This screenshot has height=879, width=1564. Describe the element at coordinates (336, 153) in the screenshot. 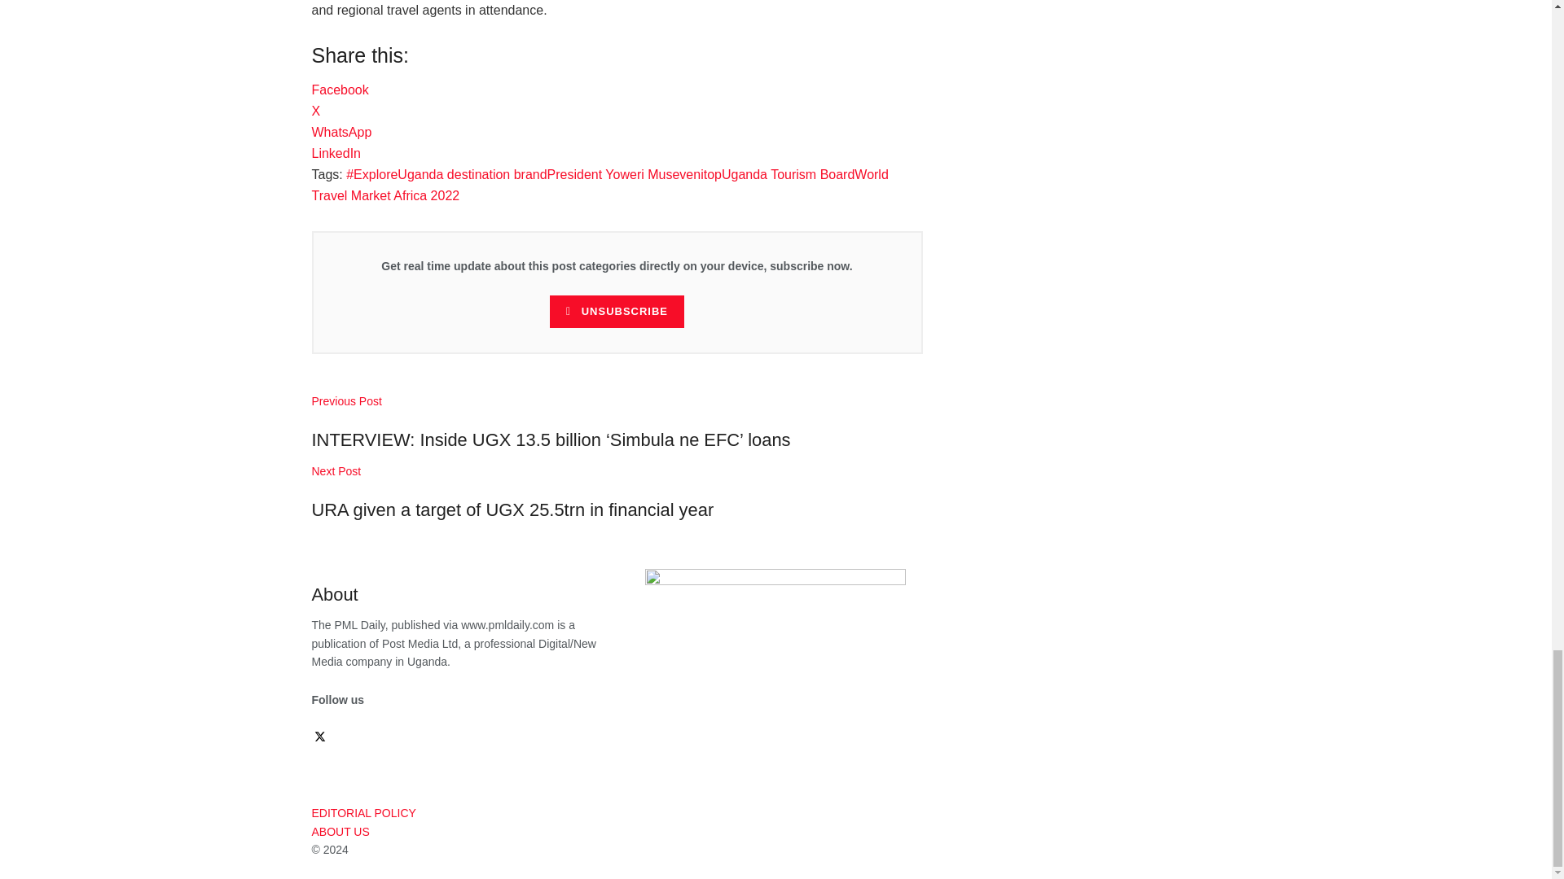

I see `Click to share on LinkedIn` at that location.